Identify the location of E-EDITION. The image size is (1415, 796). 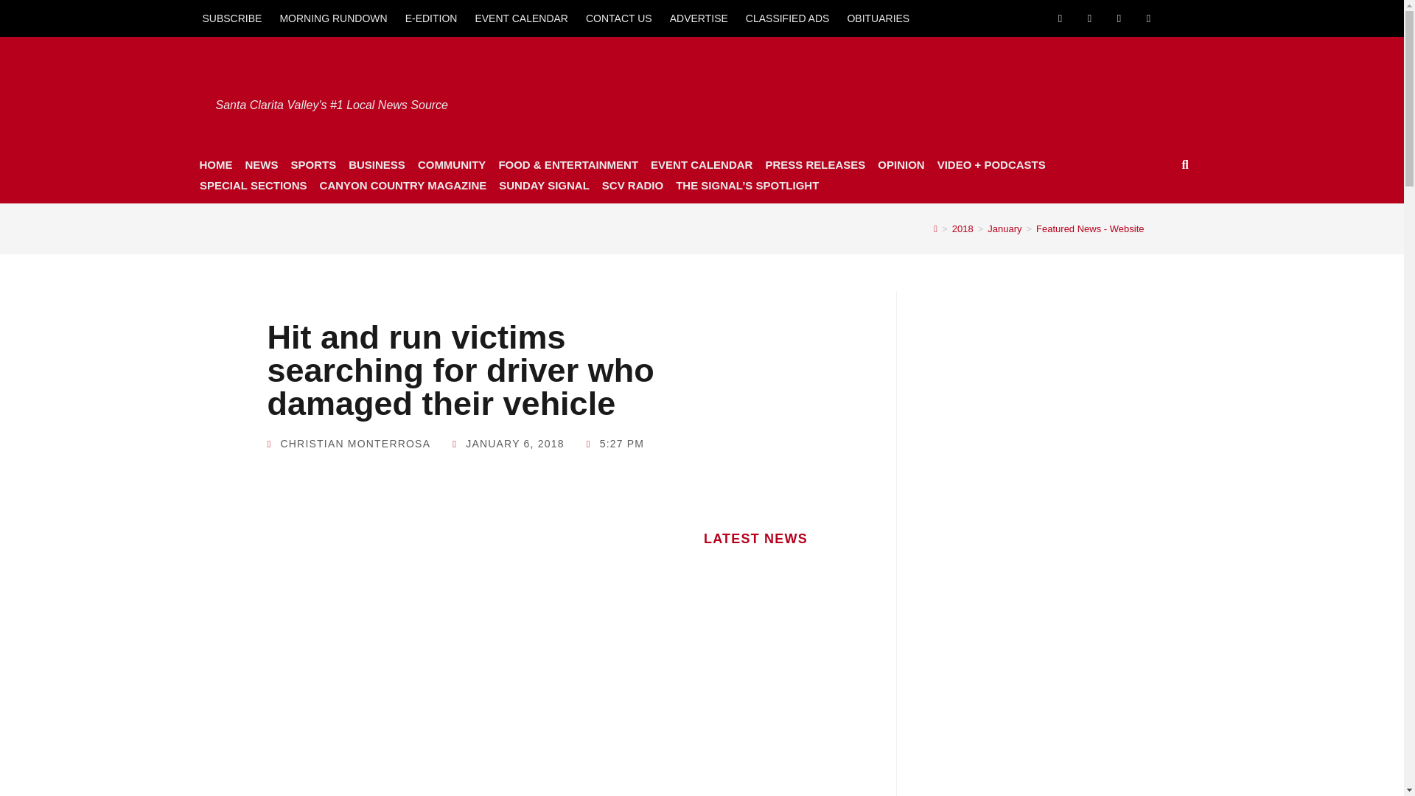
(431, 18).